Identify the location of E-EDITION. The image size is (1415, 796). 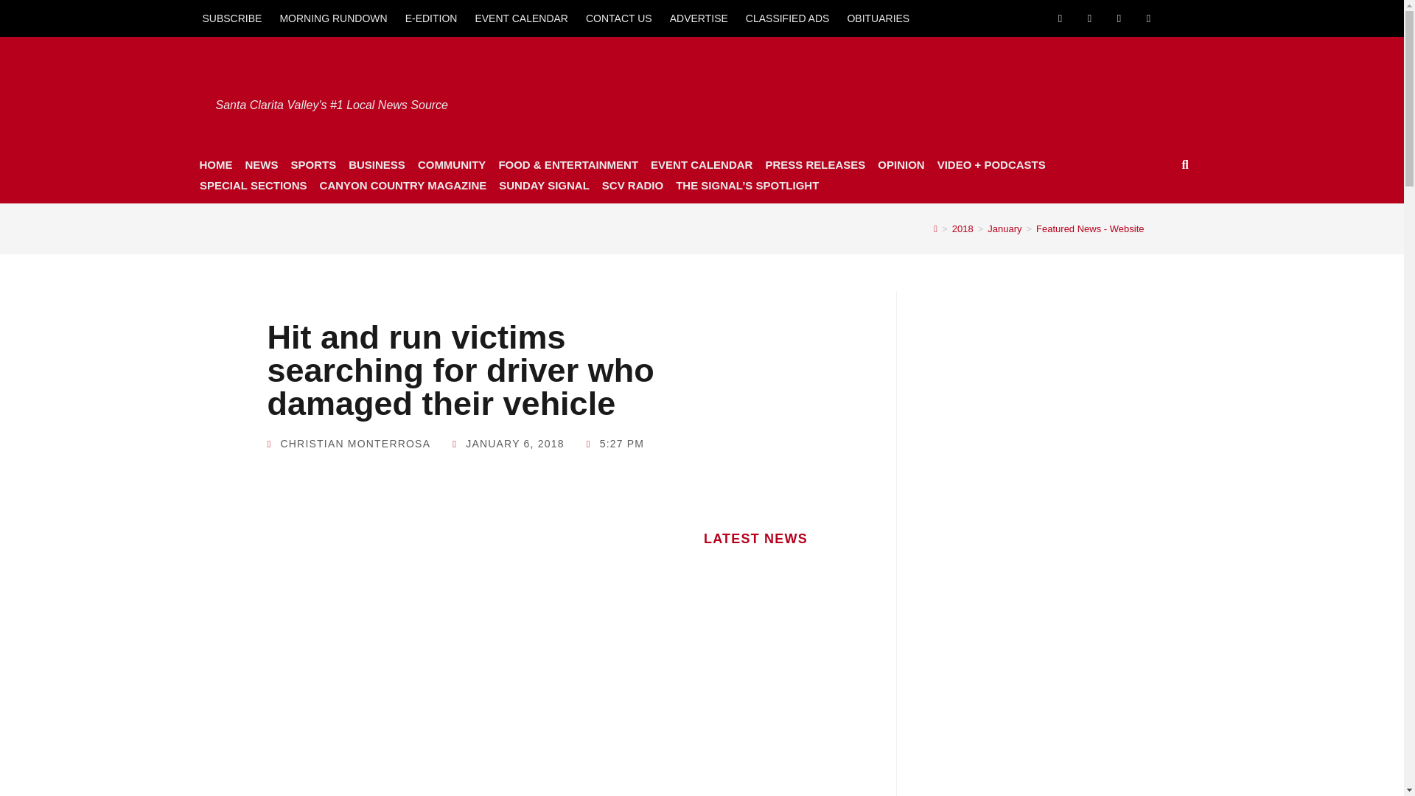
(431, 18).